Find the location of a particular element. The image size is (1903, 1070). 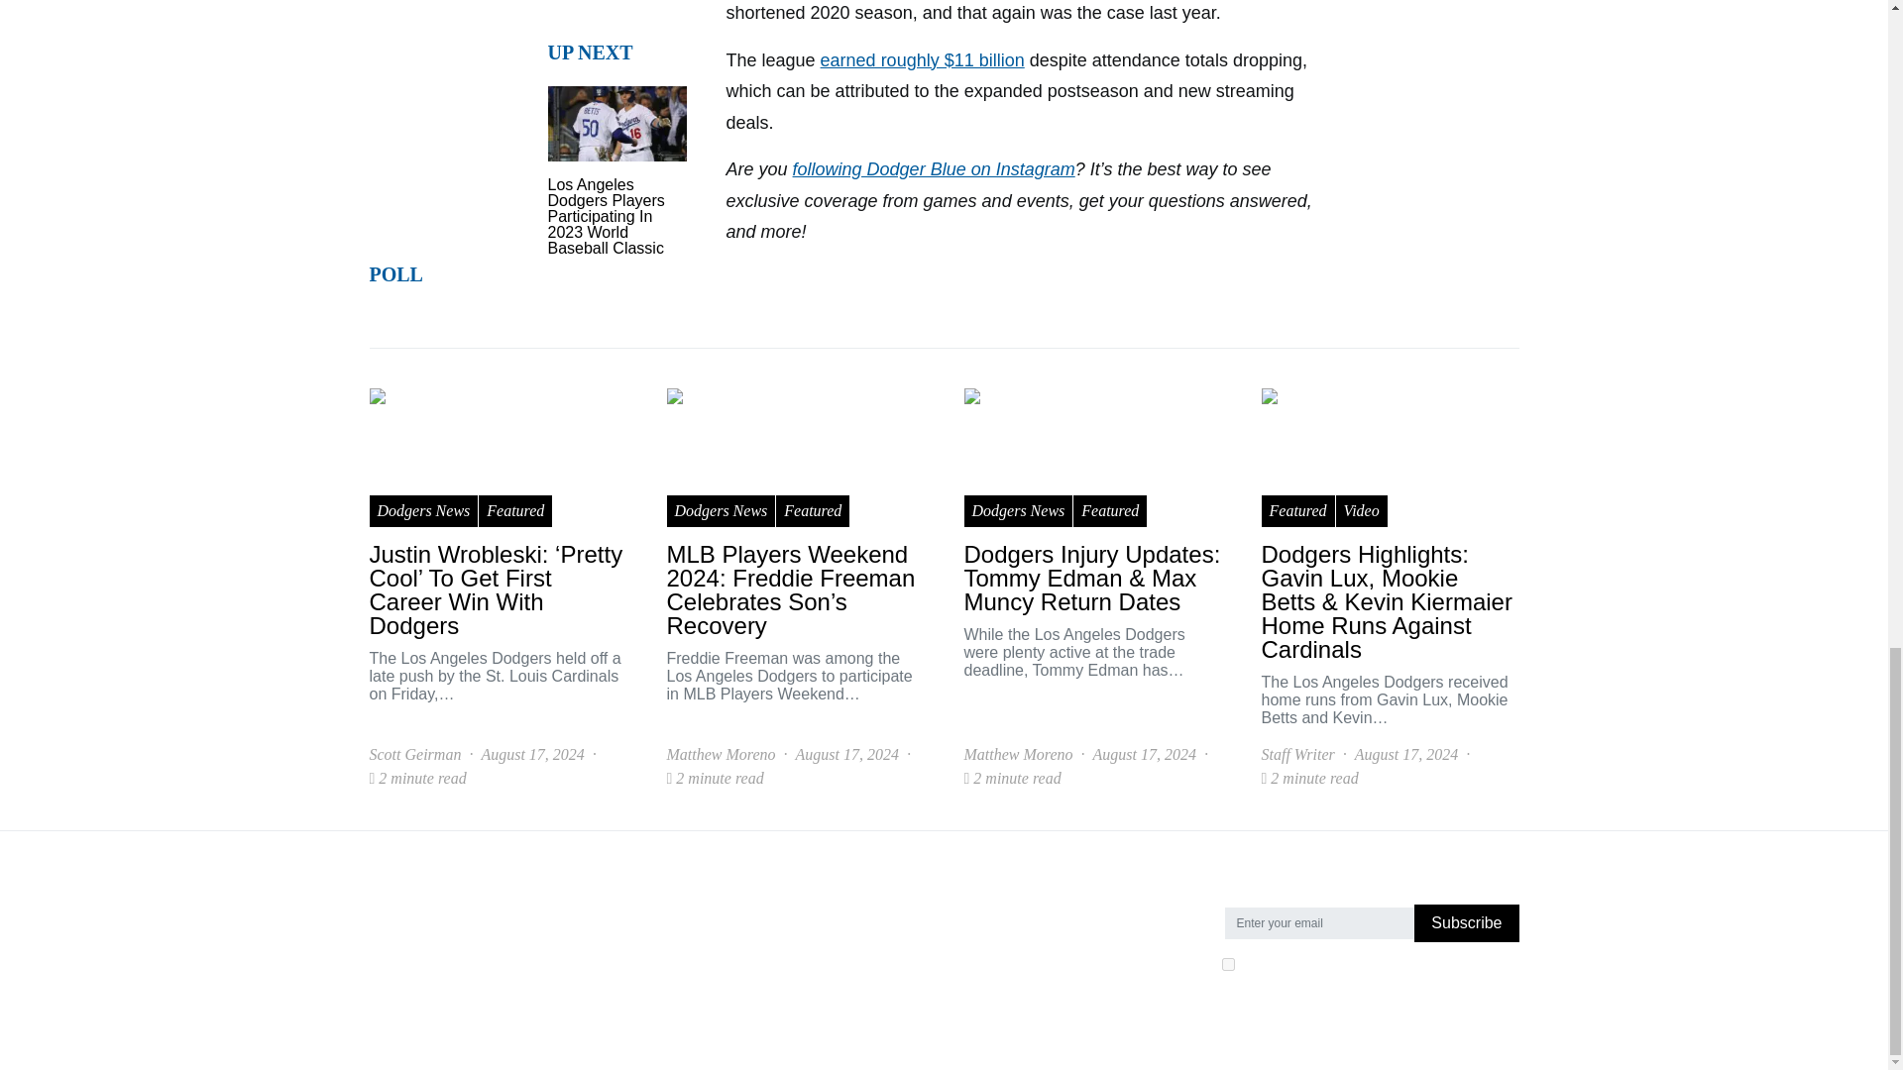

View all posts by Matthew Moreno is located at coordinates (1017, 755).